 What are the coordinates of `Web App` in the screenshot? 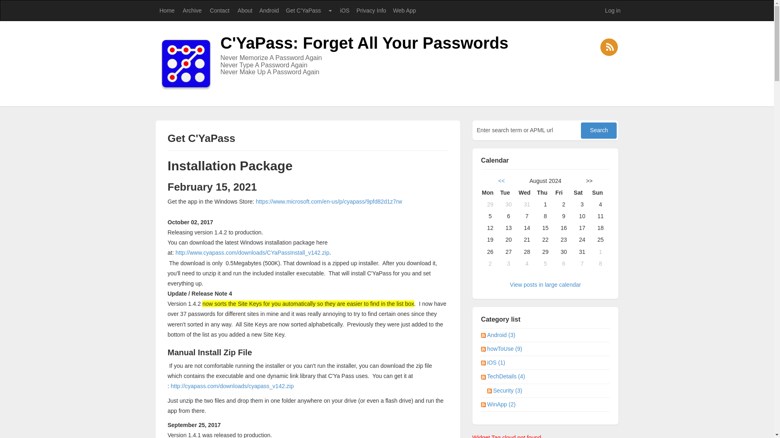 It's located at (404, 11).